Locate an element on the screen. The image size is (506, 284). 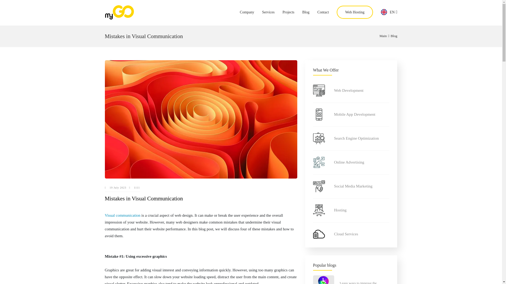
Web Hosting is located at coordinates (355, 12).